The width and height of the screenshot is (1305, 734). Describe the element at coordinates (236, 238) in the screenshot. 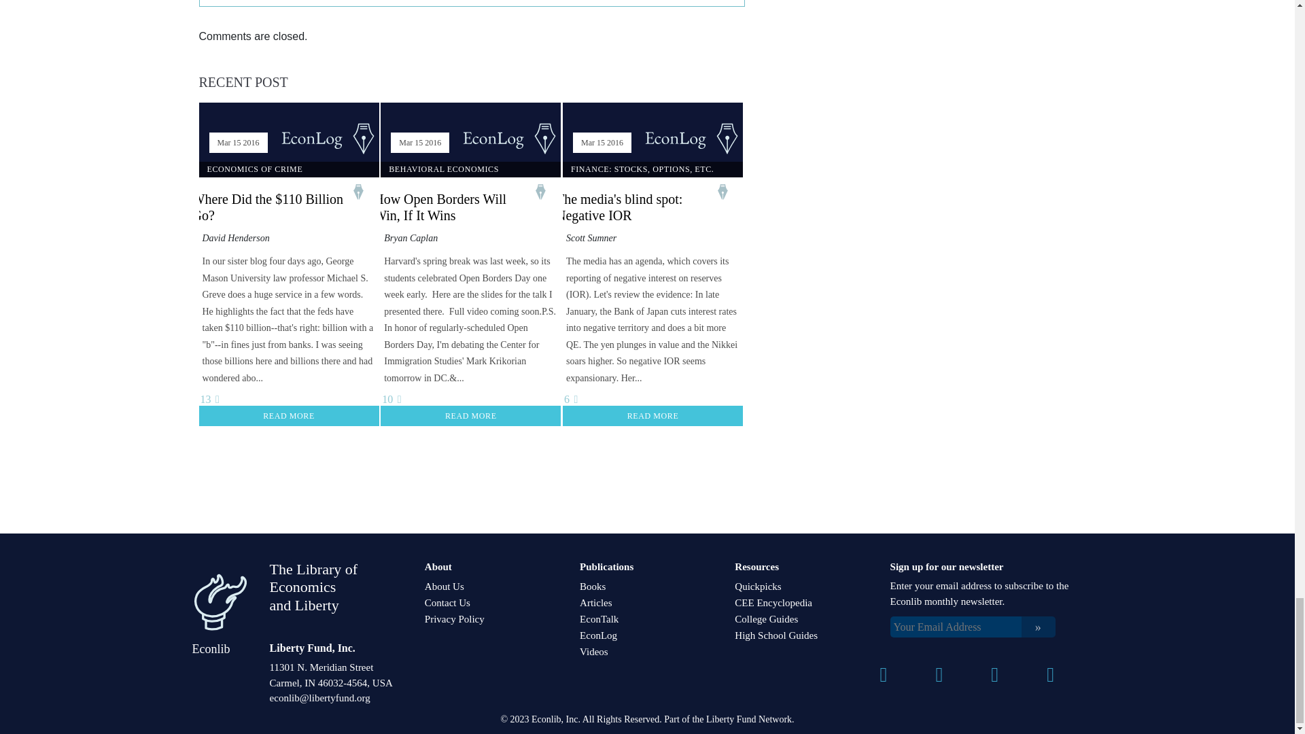

I see `David Henderson` at that location.